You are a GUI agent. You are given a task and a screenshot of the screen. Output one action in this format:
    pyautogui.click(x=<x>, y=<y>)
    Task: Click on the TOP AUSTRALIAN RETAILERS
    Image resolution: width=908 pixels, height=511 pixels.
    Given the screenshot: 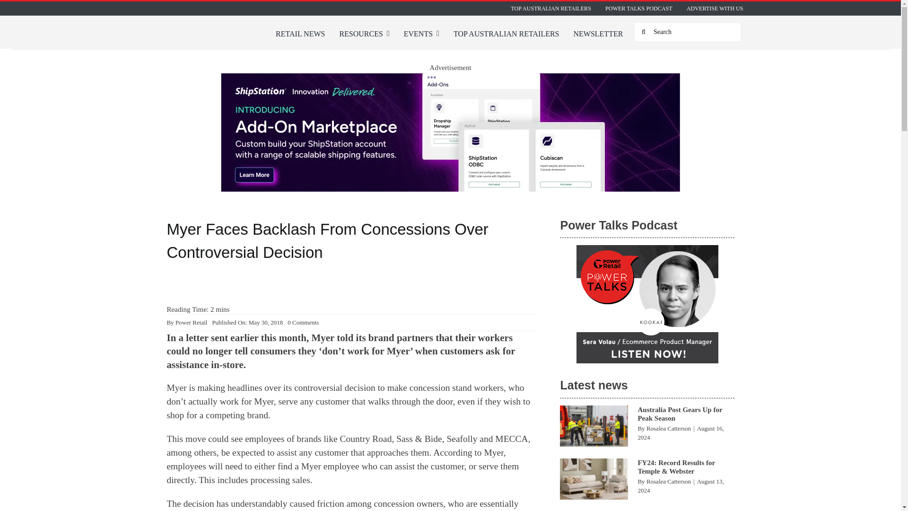 What is the action you would take?
    pyautogui.click(x=551, y=9)
    